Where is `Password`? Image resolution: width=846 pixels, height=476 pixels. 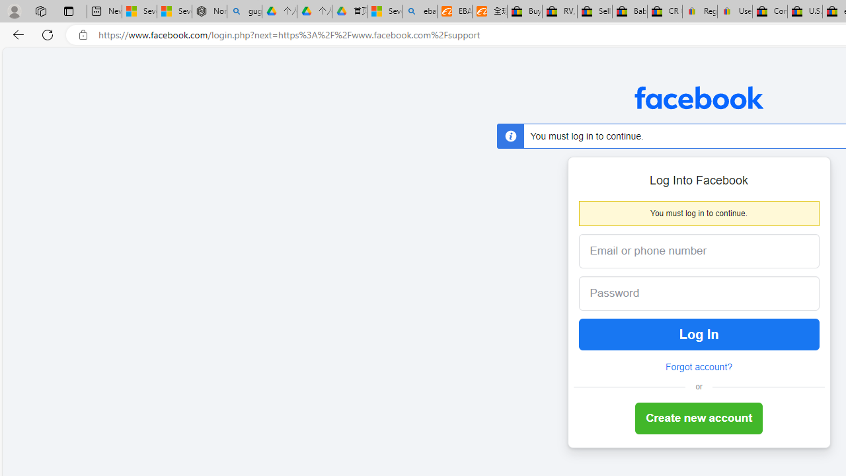 Password is located at coordinates (689, 294).